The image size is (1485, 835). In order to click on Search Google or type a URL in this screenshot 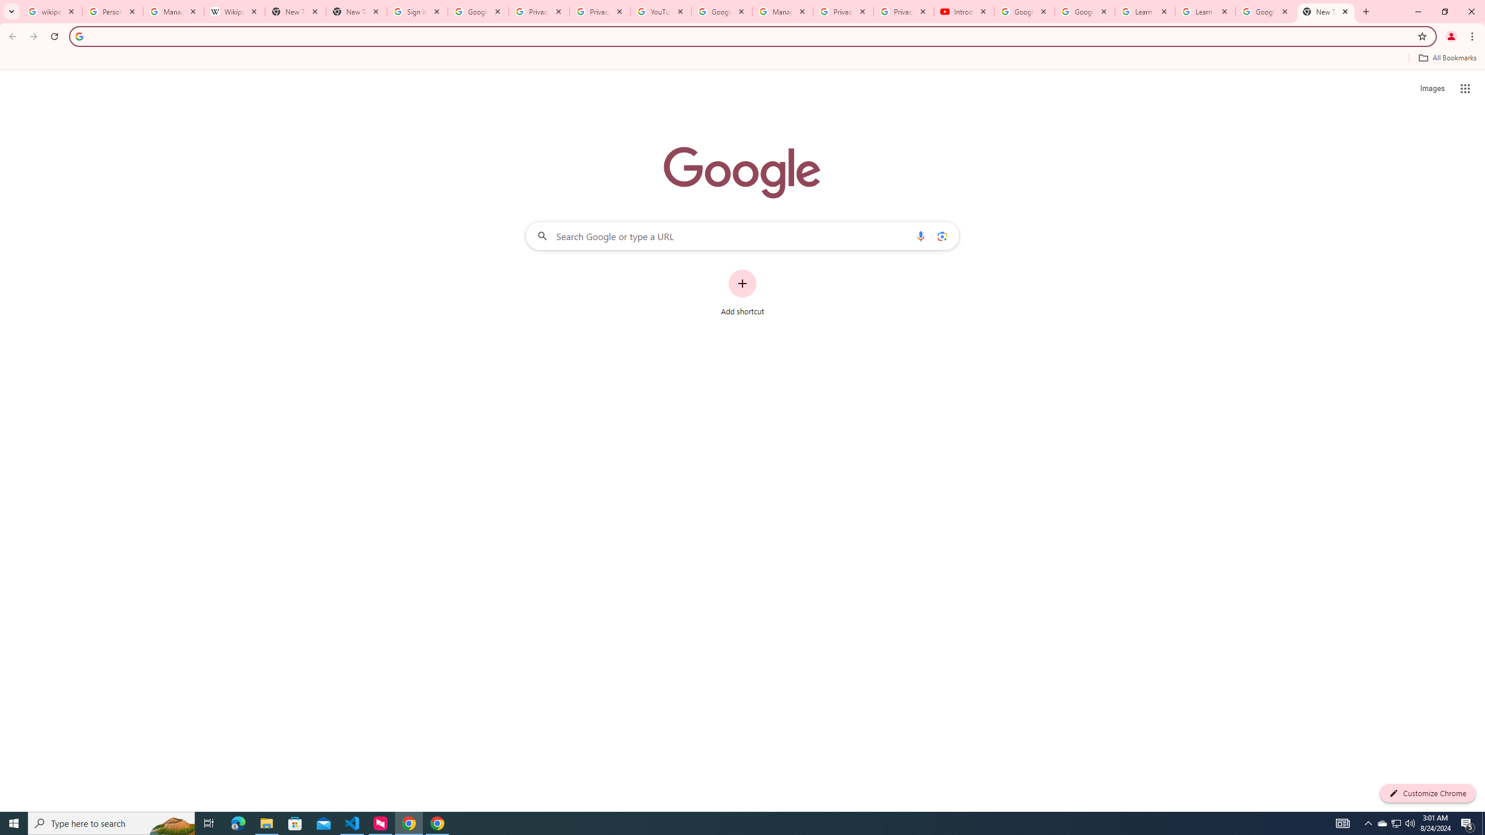, I will do `click(742, 235)`.